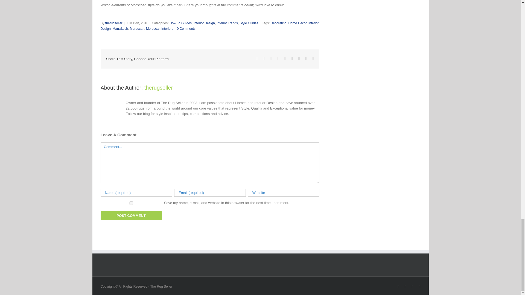  What do you see at coordinates (159, 87) in the screenshot?
I see `Posts by therugseller` at bounding box center [159, 87].